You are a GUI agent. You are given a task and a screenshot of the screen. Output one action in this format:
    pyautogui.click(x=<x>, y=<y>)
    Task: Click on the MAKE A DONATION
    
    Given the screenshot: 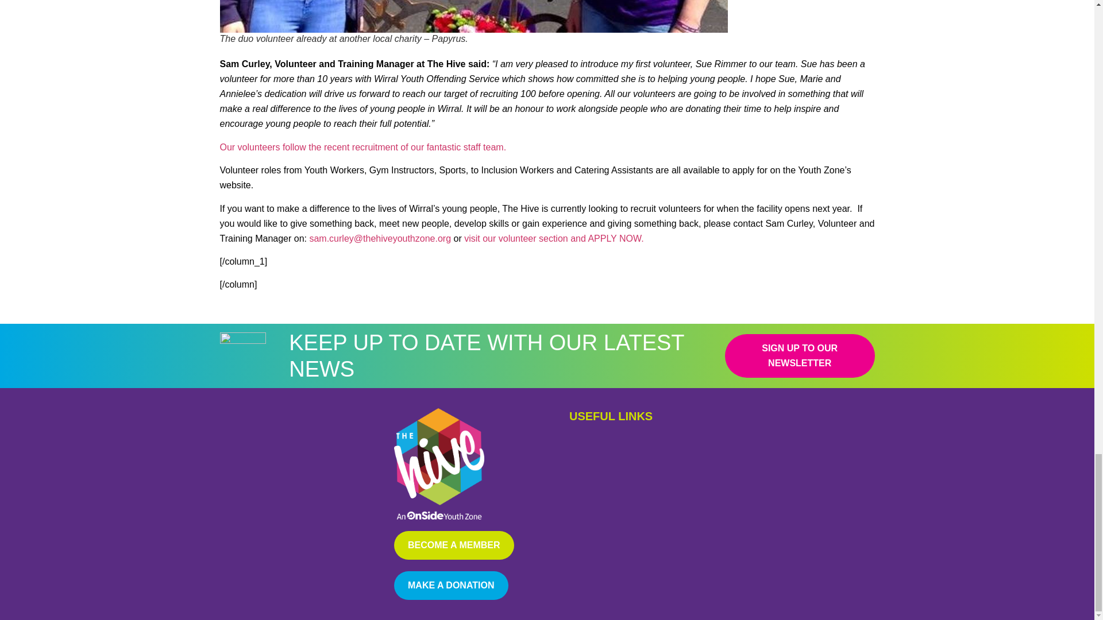 What is the action you would take?
    pyautogui.click(x=451, y=586)
    